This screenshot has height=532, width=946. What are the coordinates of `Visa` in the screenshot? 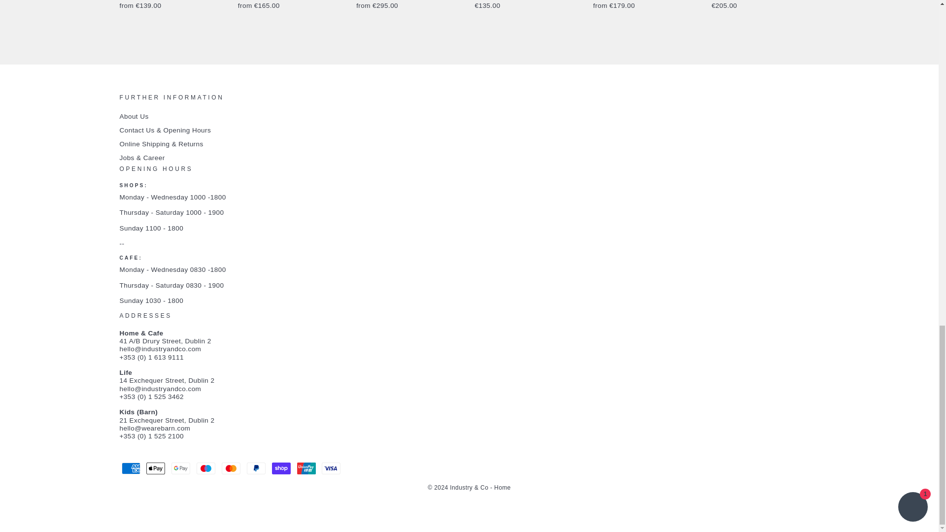 It's located at (331, 468).